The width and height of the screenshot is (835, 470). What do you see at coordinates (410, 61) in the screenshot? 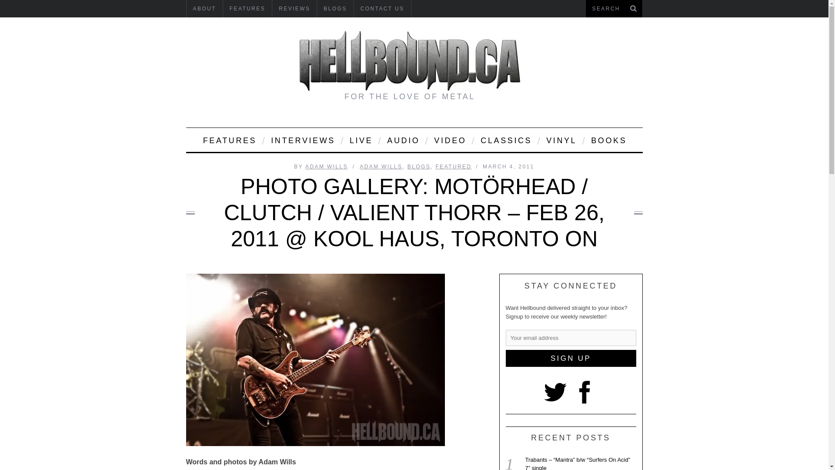
I see `Hellbound.ca - FOR THE LOVE OF METAL` at bounding box center [410, 61].